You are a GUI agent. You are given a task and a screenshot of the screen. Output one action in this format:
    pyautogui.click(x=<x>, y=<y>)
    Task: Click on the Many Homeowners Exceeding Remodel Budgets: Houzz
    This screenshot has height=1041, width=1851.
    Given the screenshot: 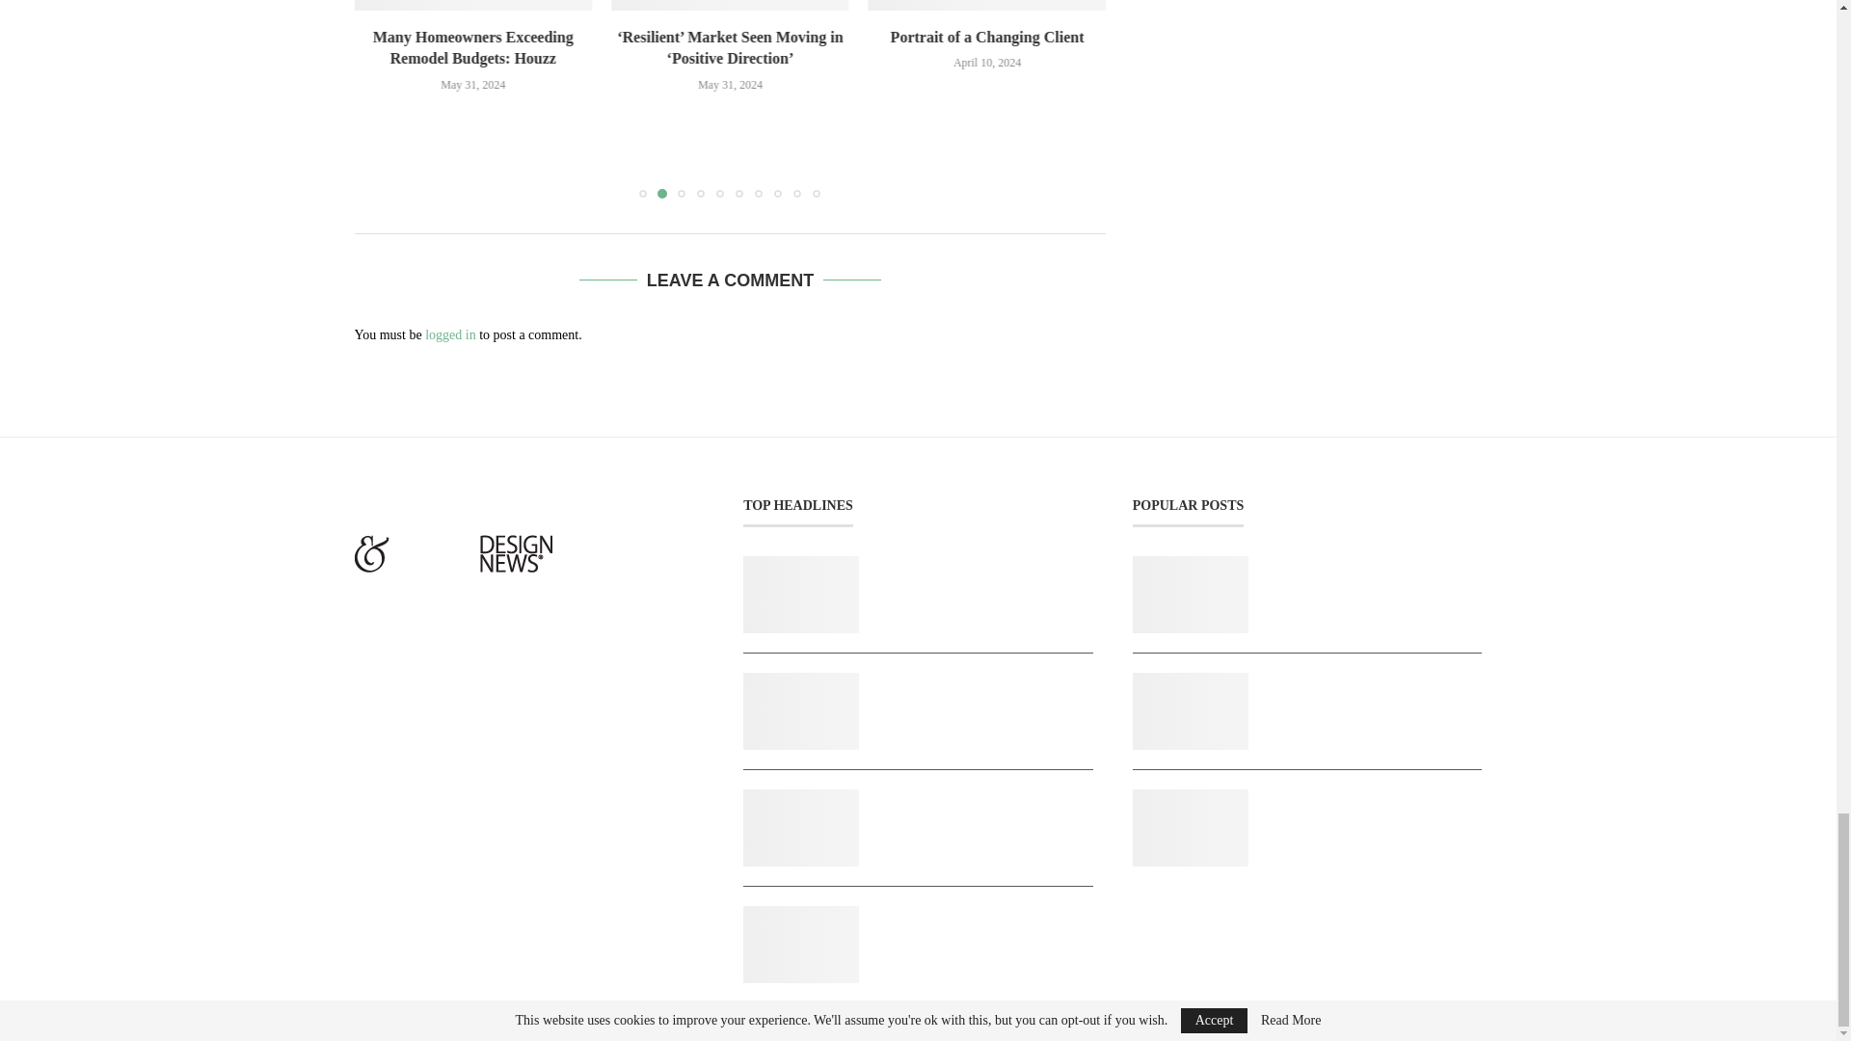 What is the action you would take?
    pyautogui.click(x=472, y=4)
    